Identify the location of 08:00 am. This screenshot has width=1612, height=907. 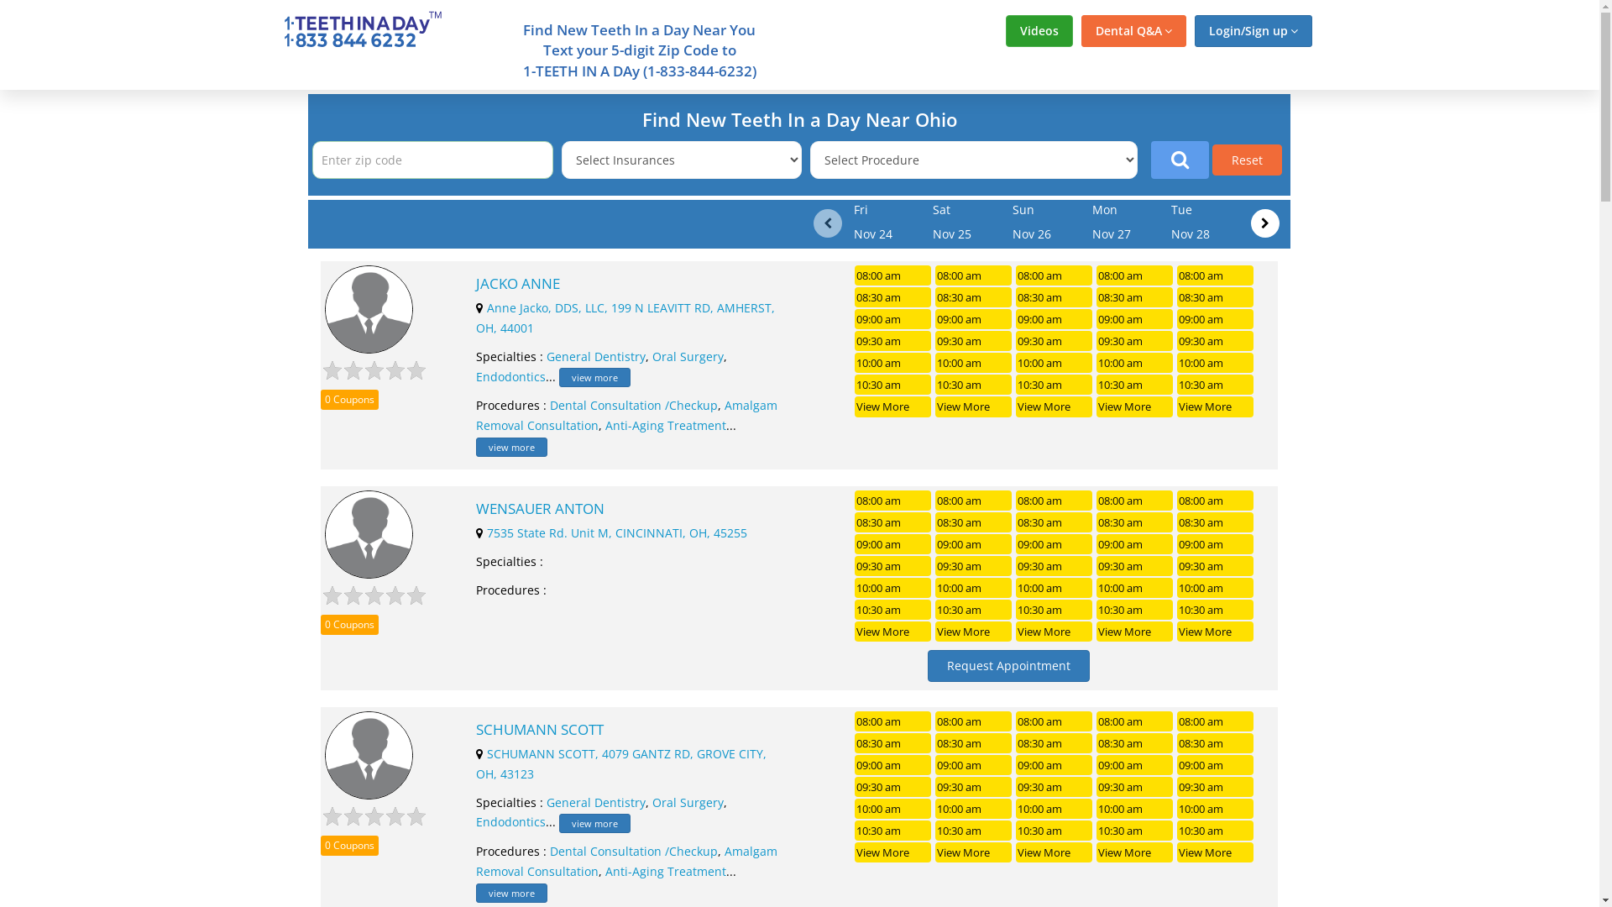
(1216, 721).